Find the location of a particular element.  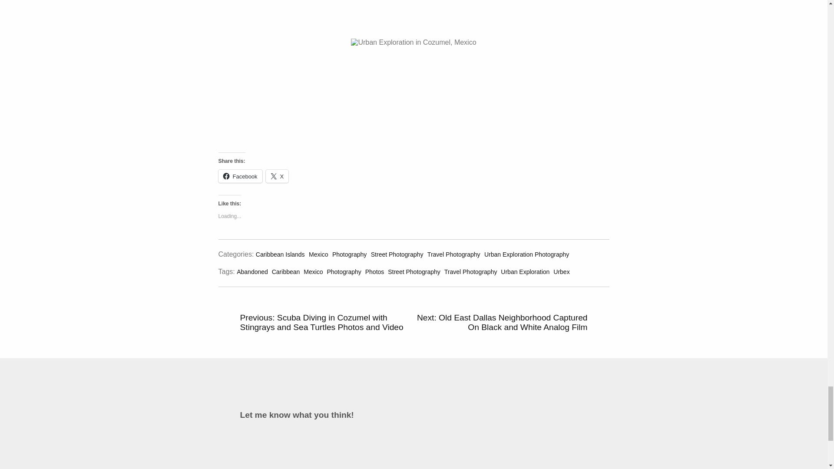

Photography is located at coordinates (349, 254).